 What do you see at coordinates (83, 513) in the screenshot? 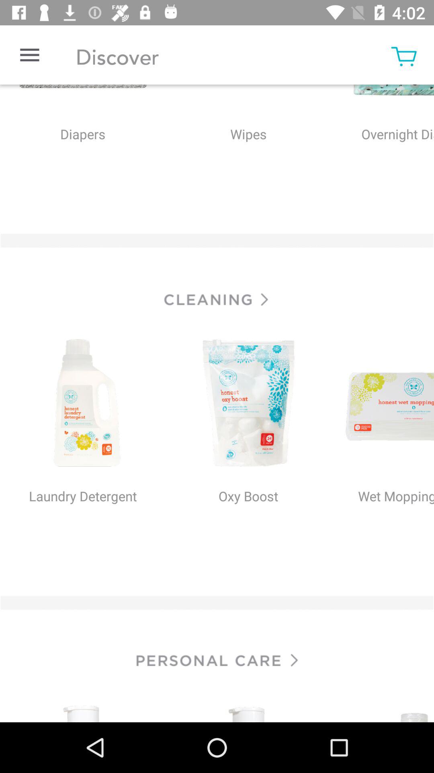
I see `click on the option which says laundry detergent` at bounding box center [83, 513].